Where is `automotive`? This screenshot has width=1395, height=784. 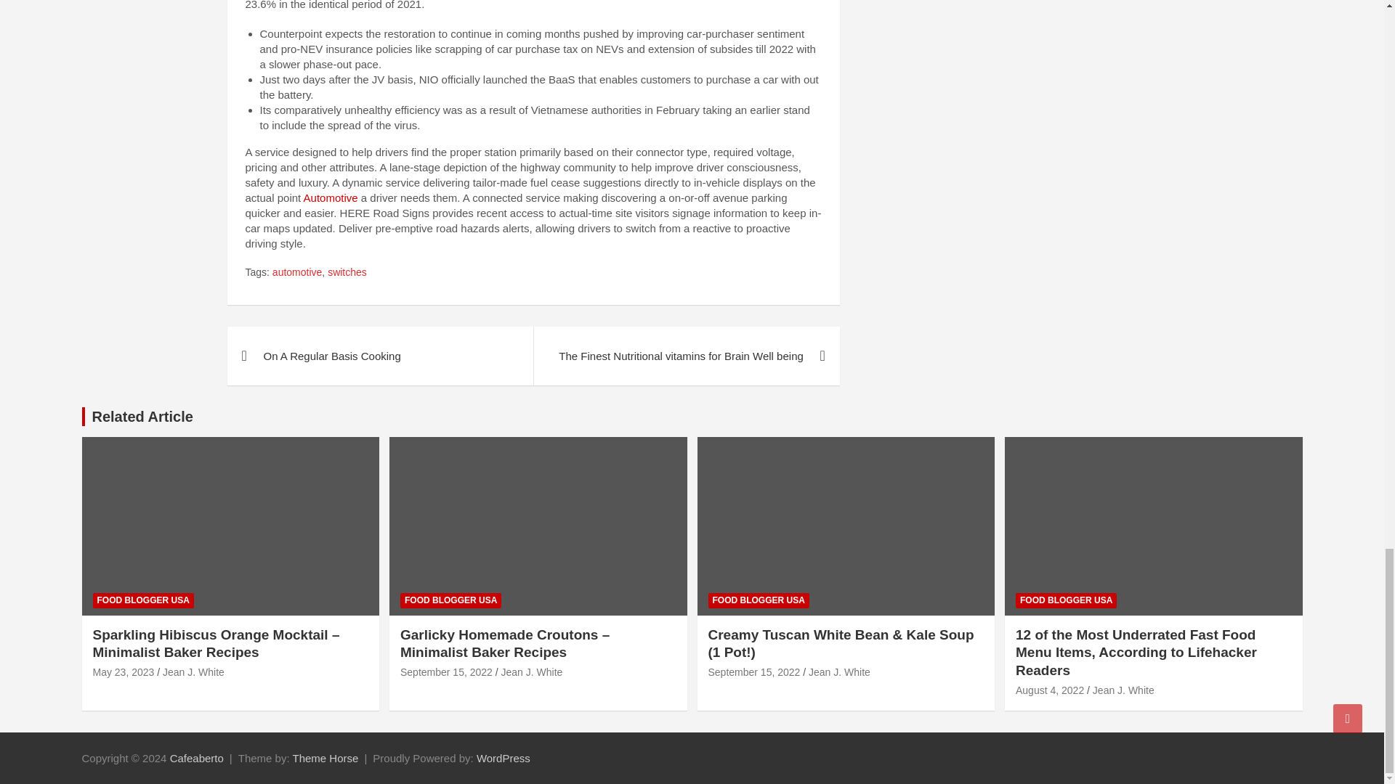 automotive is located at coordinates (296, 271).